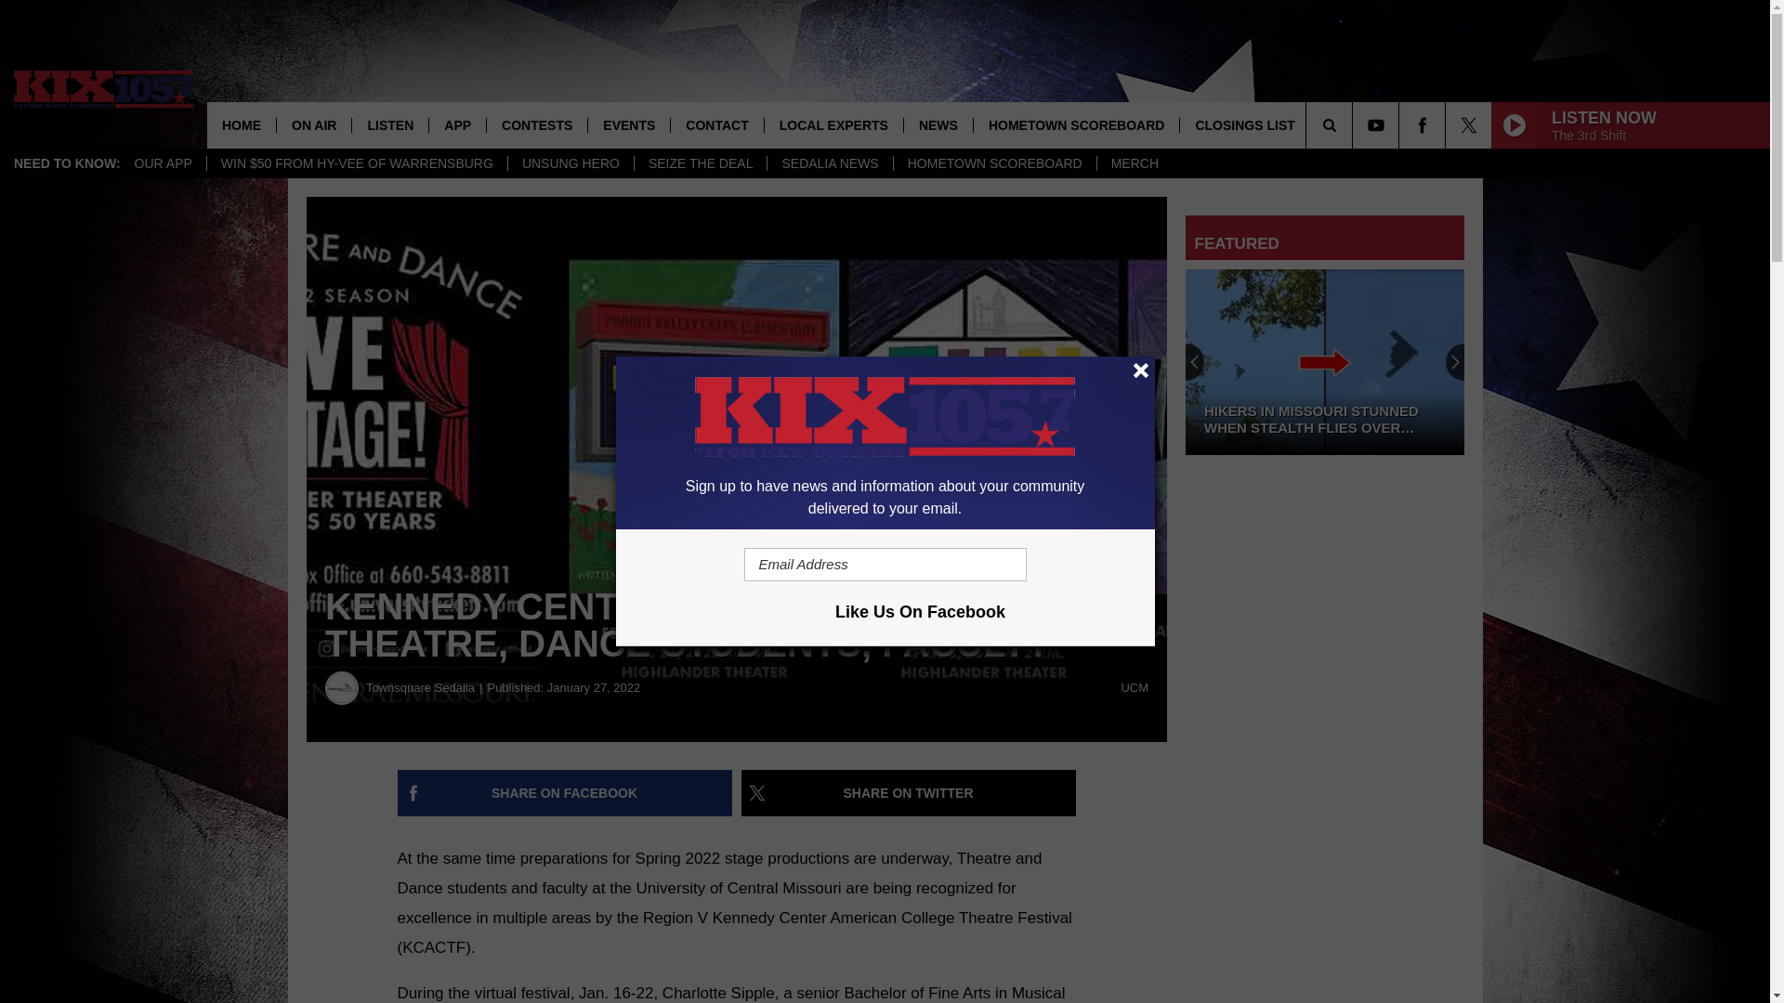 The width and height of the screenshot is (1784, 1003). I want to click on HOME, so click(242, 124).